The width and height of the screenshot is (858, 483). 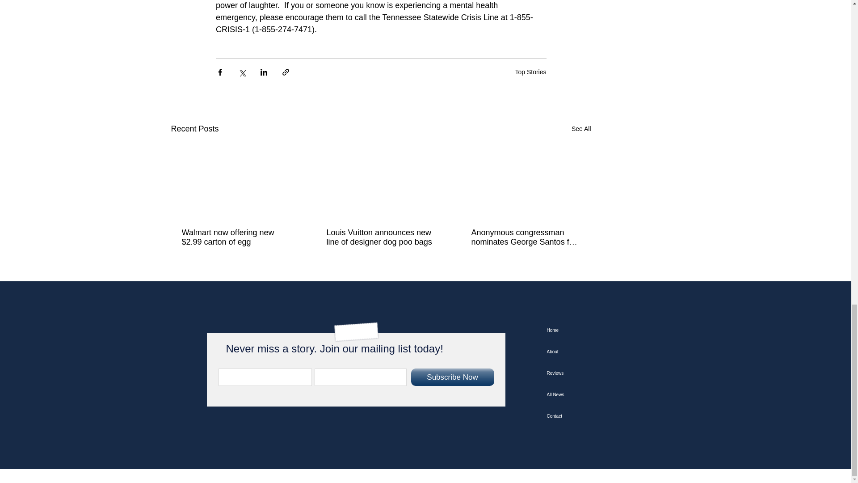 I want to click on Subscribe Now, so click(x=452, y=377).